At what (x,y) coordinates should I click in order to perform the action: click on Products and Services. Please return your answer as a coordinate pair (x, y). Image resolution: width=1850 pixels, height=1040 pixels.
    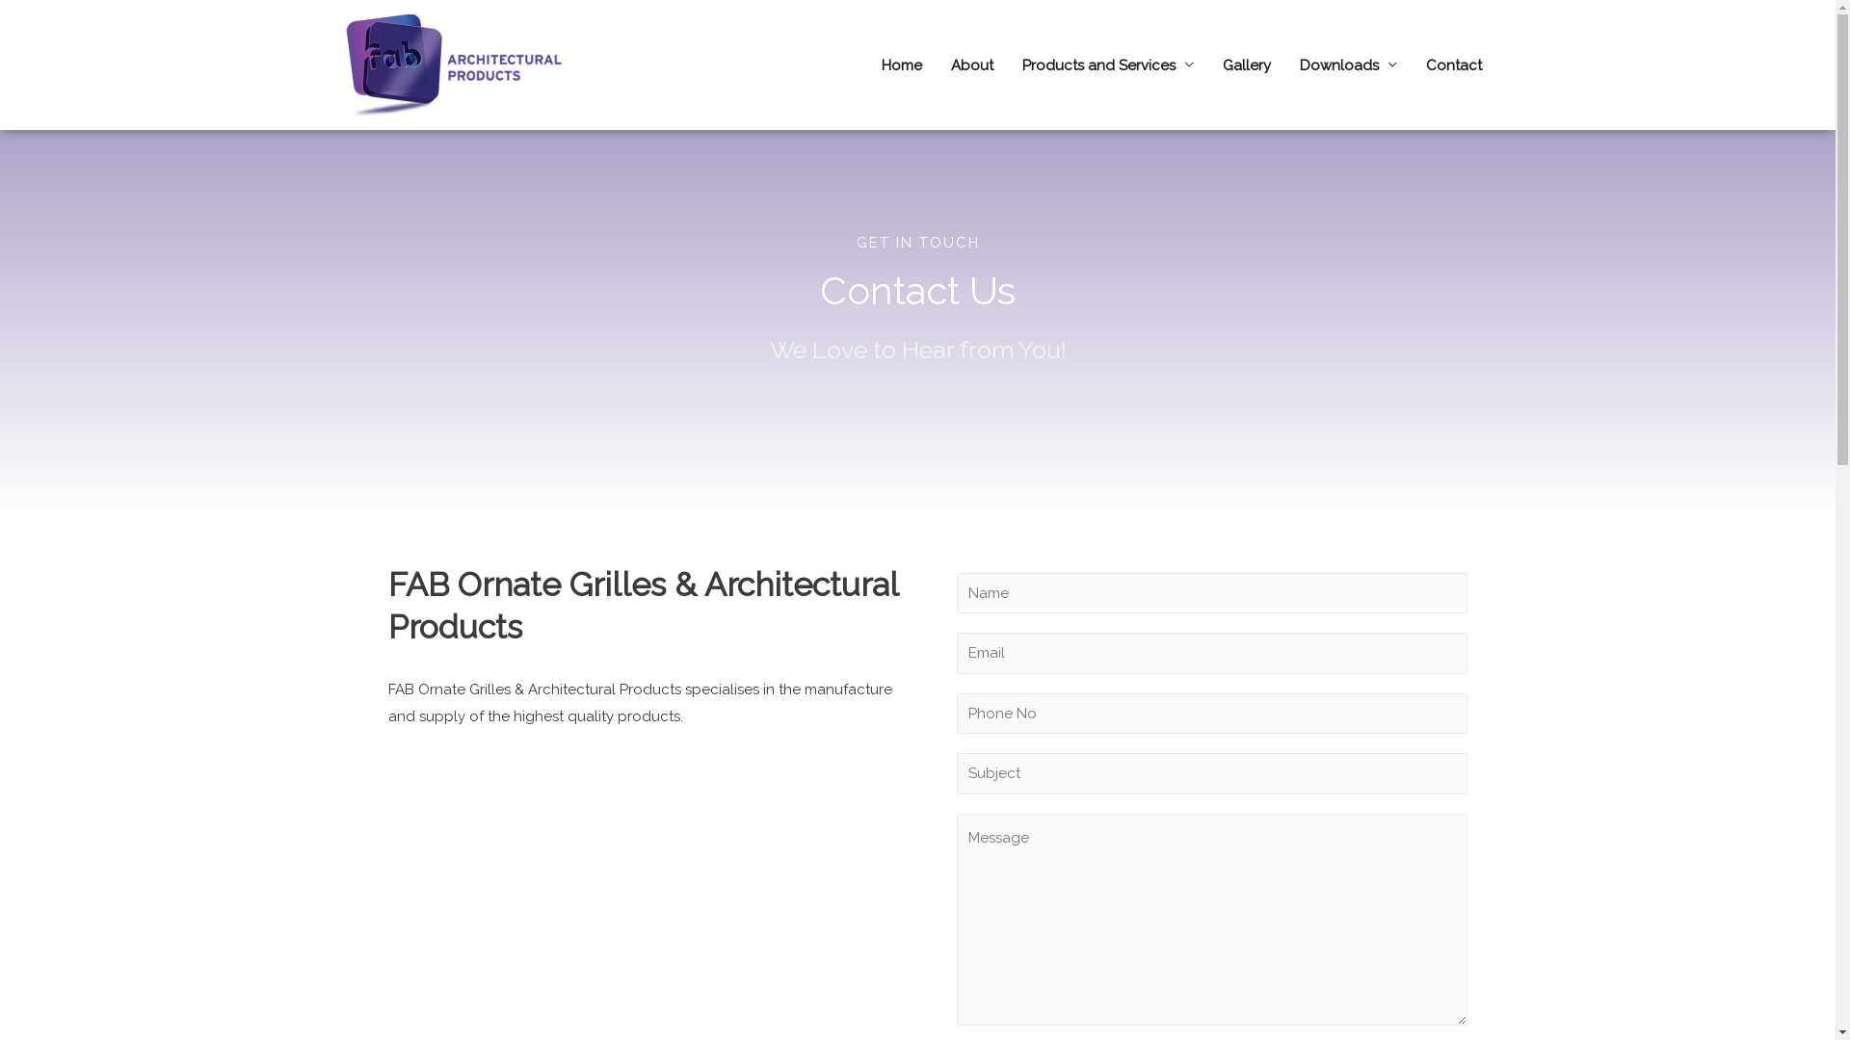
    Looking at the image, I should click on (1108, 65).